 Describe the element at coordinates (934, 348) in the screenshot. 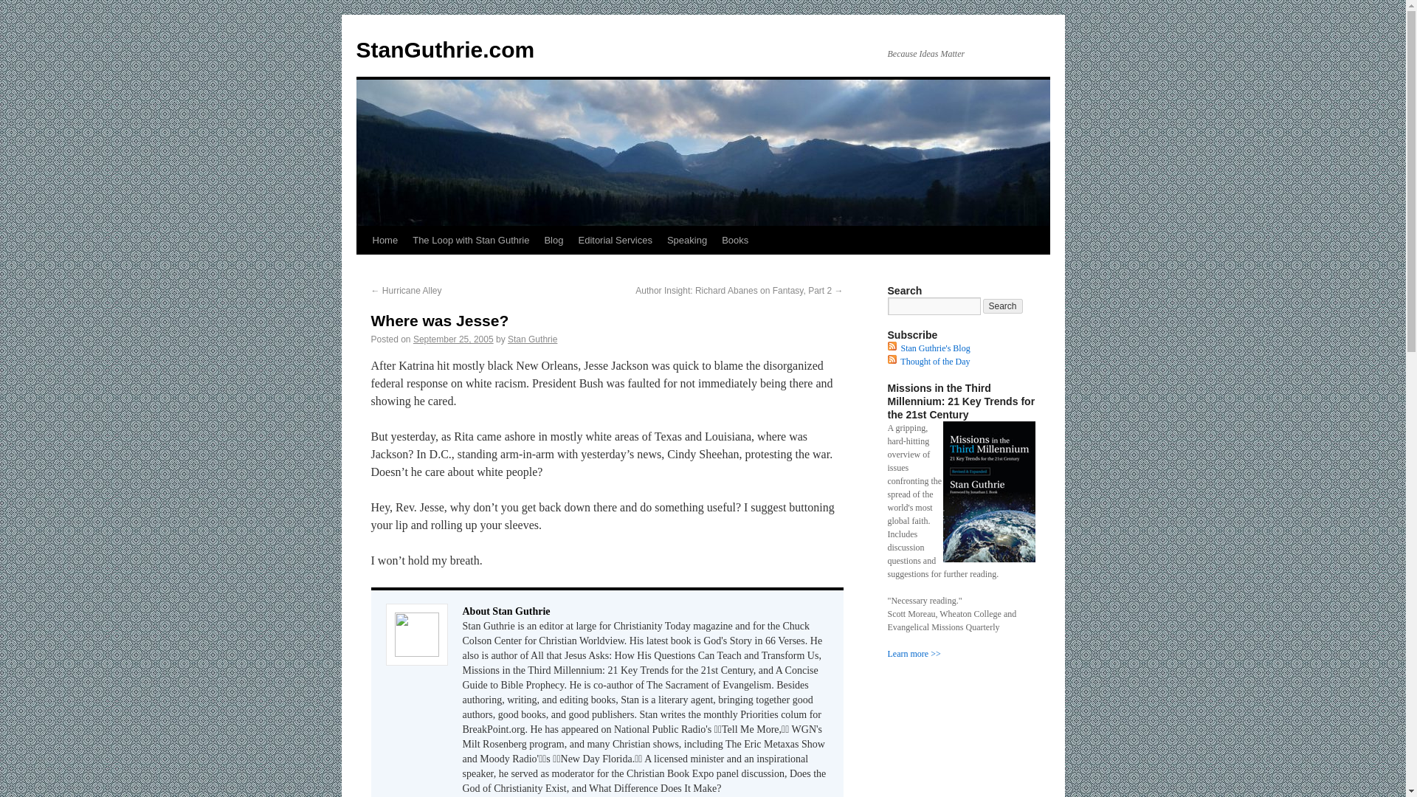

I see `Stan Guthrie's Blog` at that location.